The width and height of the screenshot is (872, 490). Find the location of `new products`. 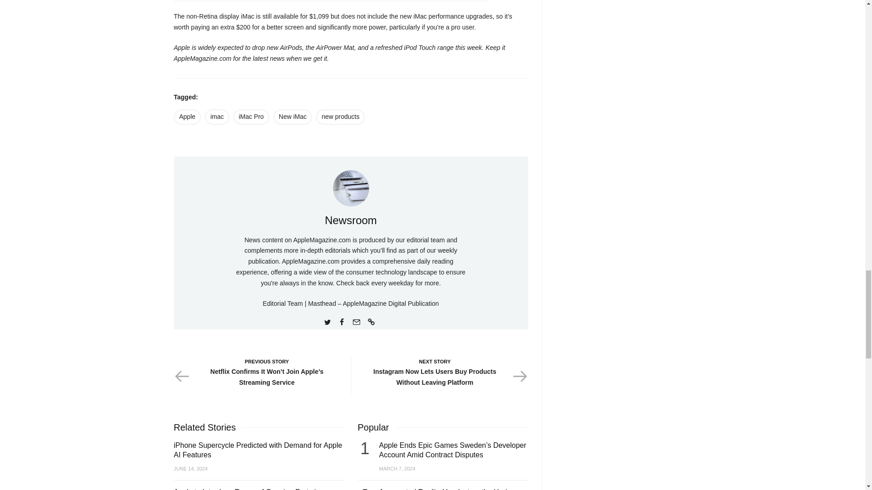

new products is located at coordinates (340, 117).